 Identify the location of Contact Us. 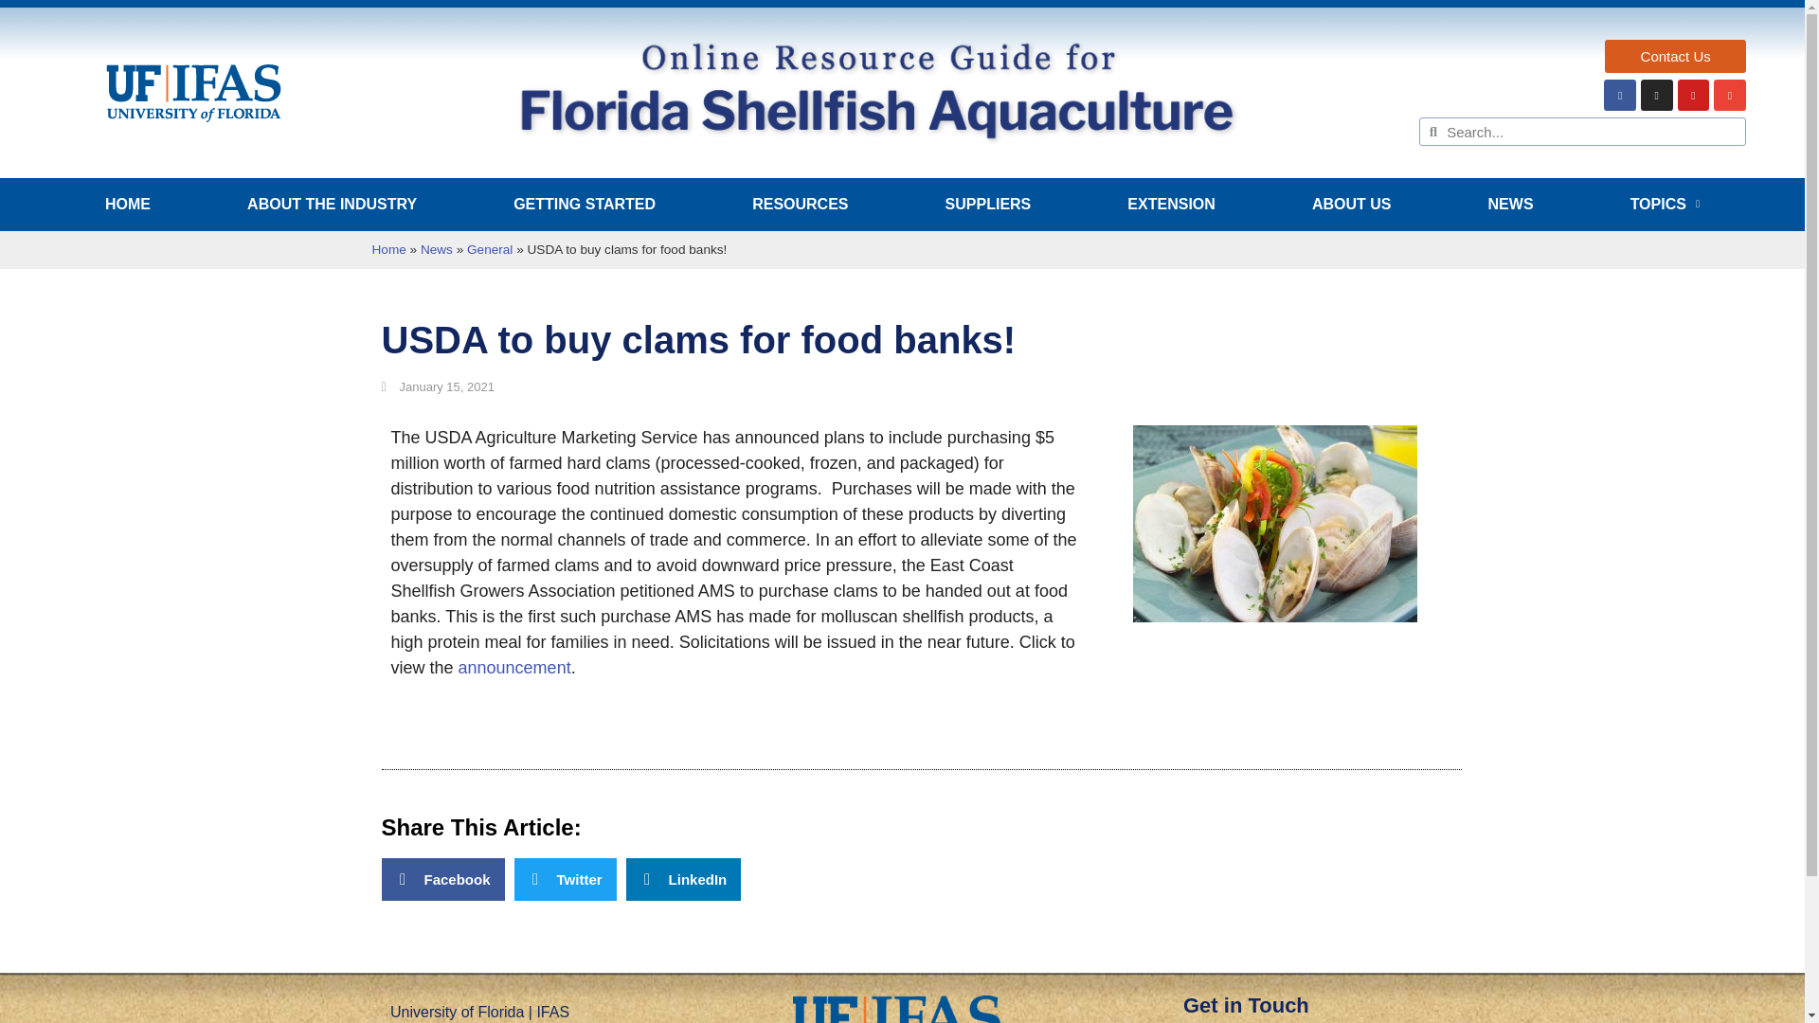
(1675, 56).